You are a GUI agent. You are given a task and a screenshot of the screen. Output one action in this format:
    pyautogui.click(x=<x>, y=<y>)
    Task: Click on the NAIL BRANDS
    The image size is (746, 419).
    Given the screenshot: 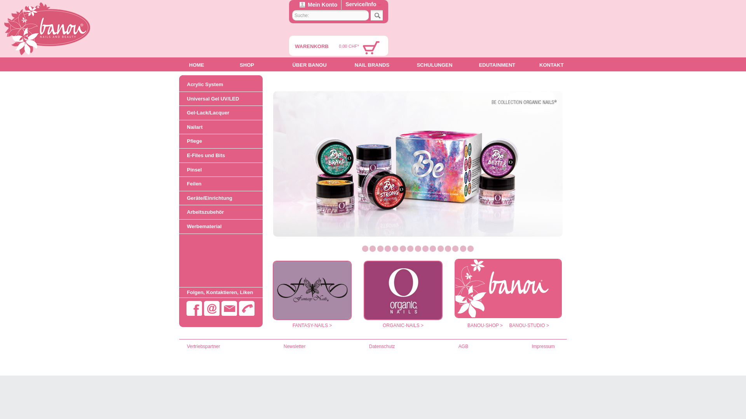 What is the action you would take?
    pyautogui.click(x=372, y=64)
    